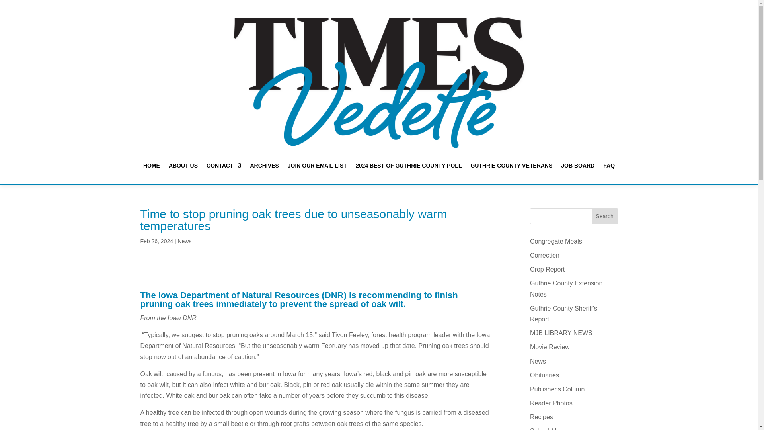 The width and height of the screenshot is (764, 430). I want to click on JOB BOARD, so click(577, 166).